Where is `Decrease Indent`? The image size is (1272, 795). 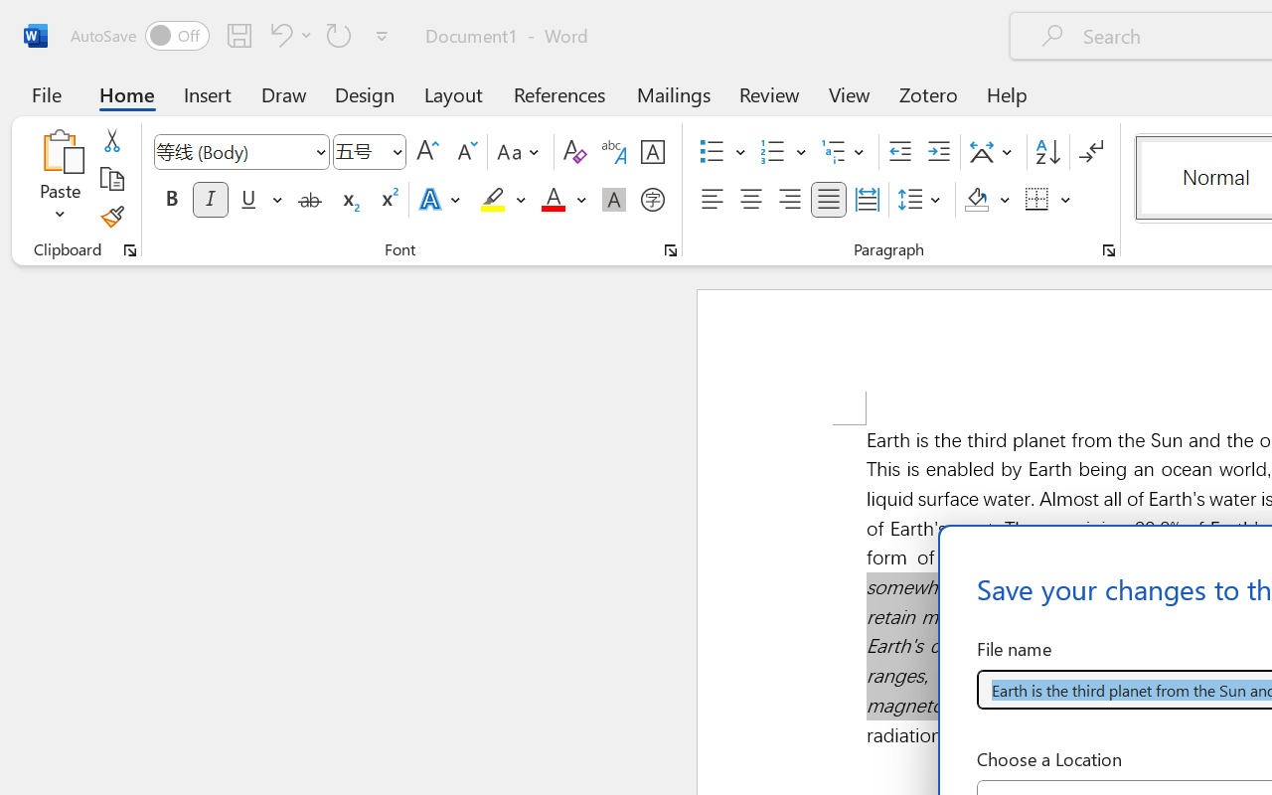 Decrease Indent is located at coordinates (900, 152).